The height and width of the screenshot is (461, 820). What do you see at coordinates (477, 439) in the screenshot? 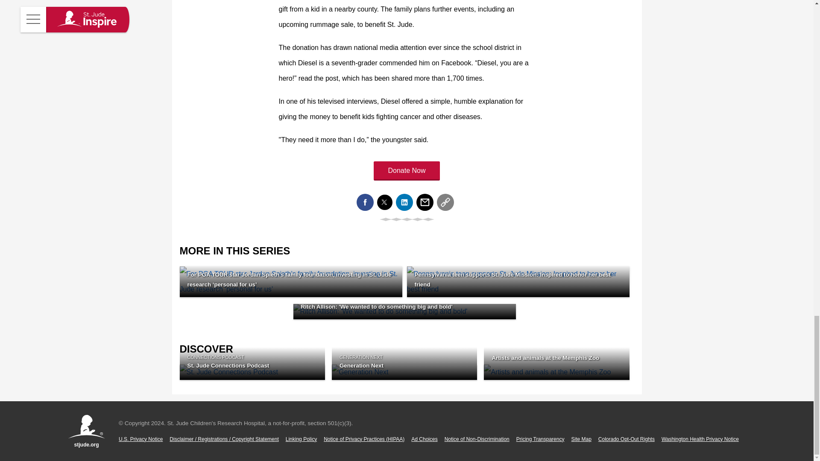
I see `Notice of Non-Discrimination` at bounding box center [477, 439].